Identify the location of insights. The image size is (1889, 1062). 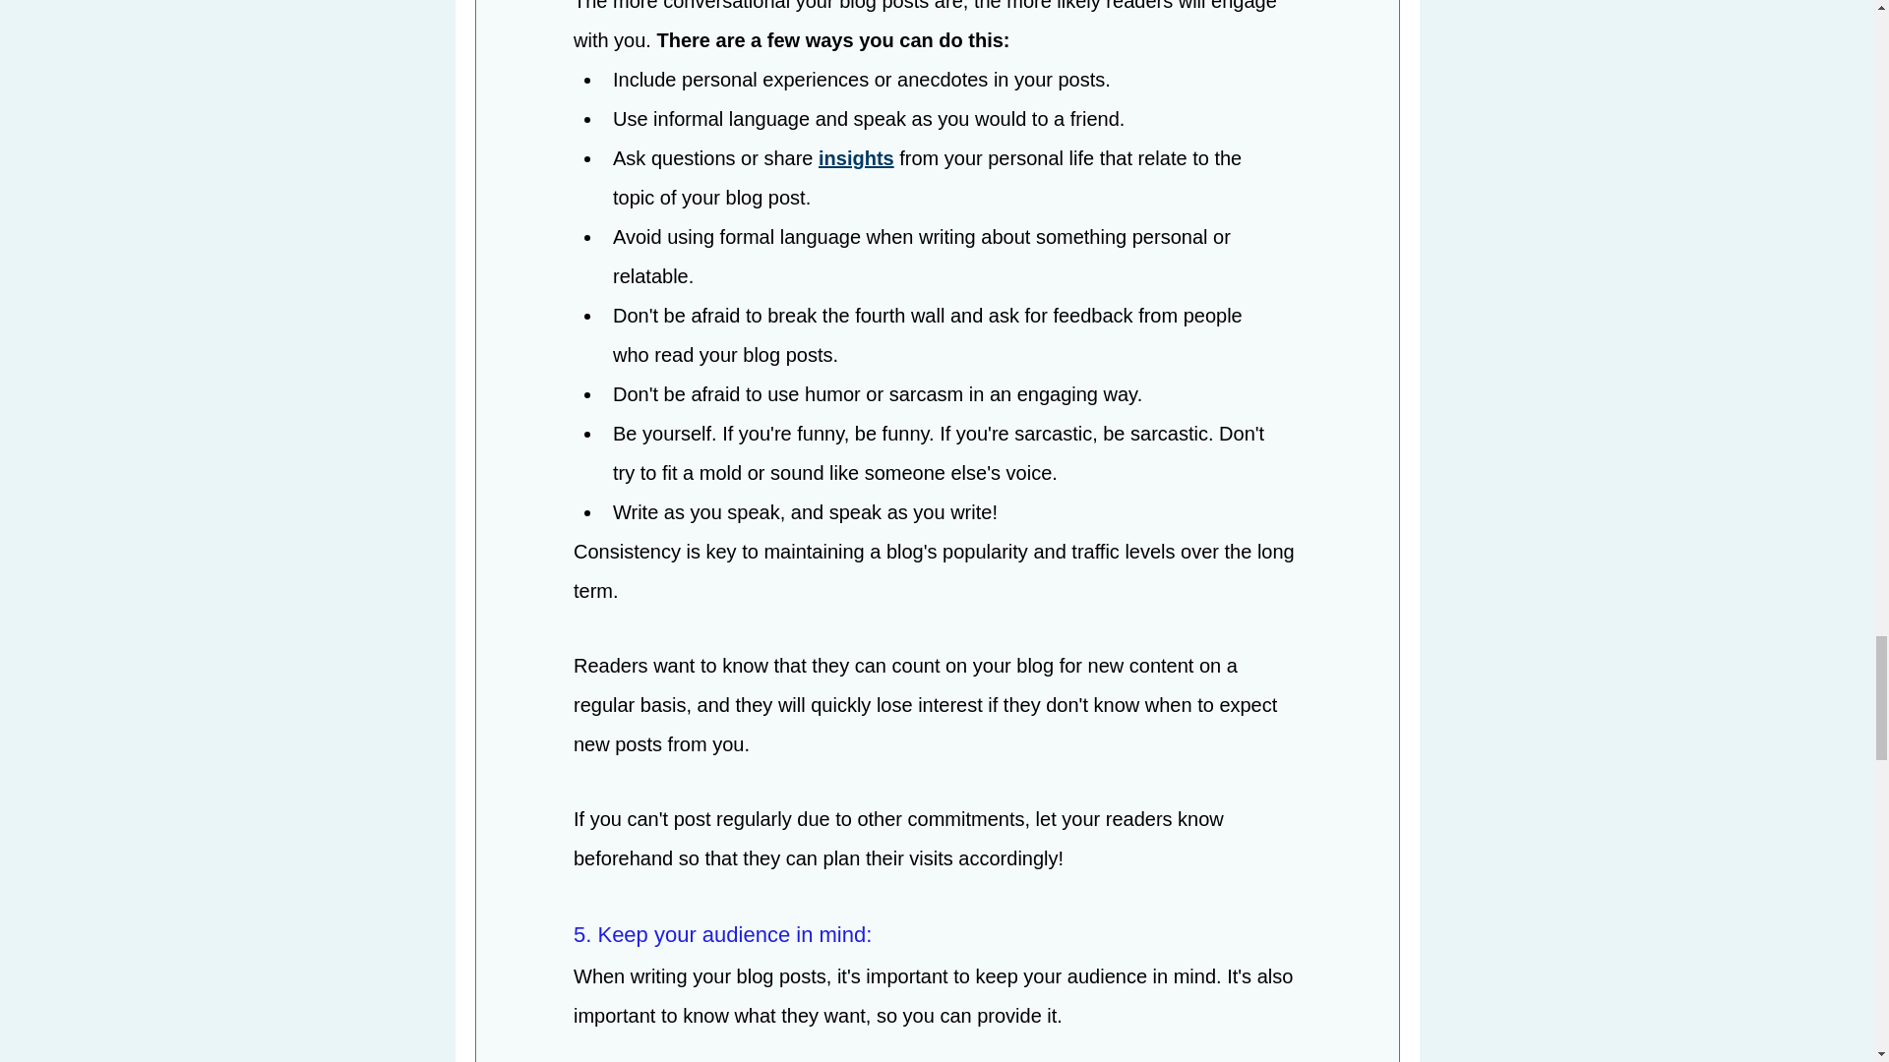
(856, 159).